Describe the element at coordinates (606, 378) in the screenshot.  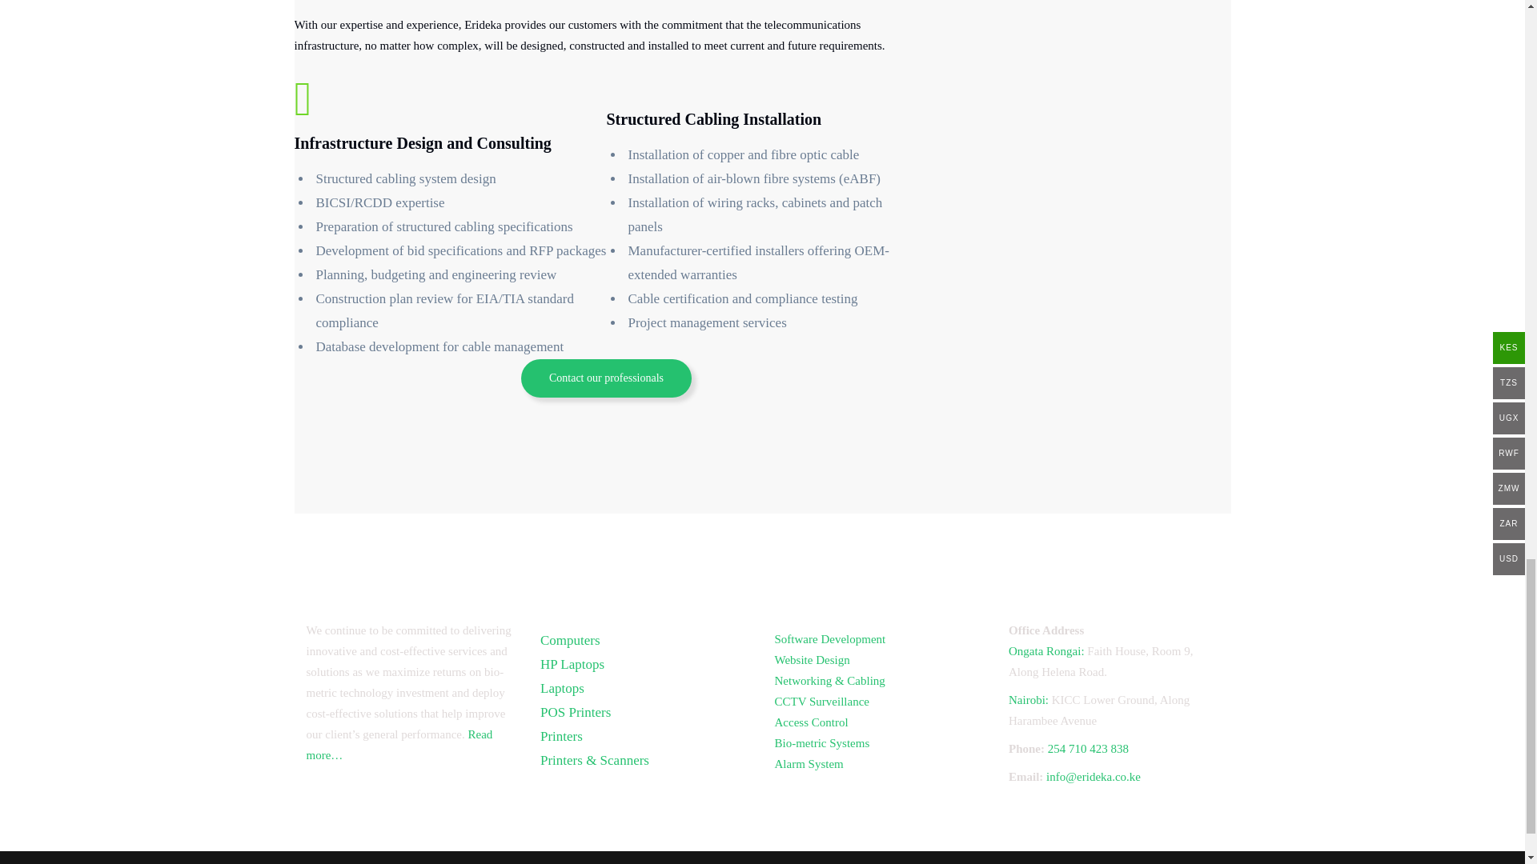
I see `Contact our professionals` at that location.